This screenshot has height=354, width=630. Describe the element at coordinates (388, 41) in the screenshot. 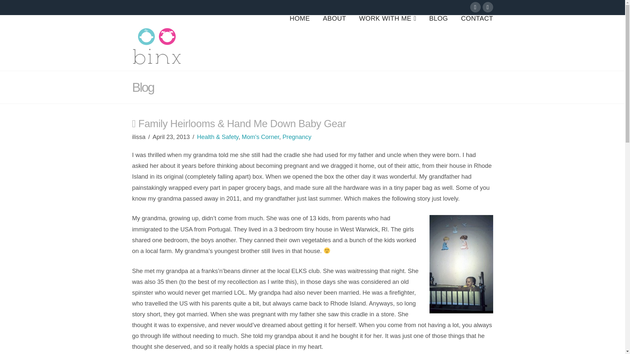

I see `WORK WITH ME` at that location.